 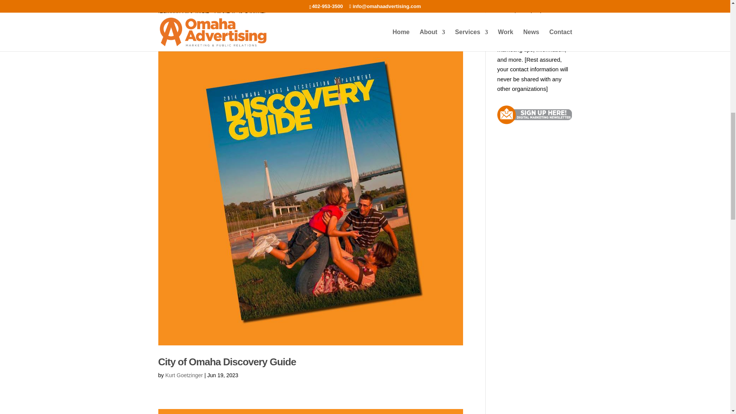 What do you see at coordinates (227, 362) in the screenshot?
I see `City of Omaha Discovery Guide` at bounding box center [227, 362].